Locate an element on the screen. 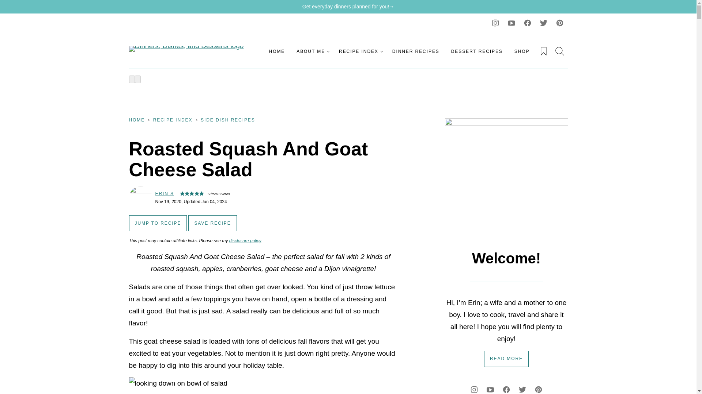 This screenshot has height=394, width=702. DESSERT RECIPES is located at coordinates (477, 51).